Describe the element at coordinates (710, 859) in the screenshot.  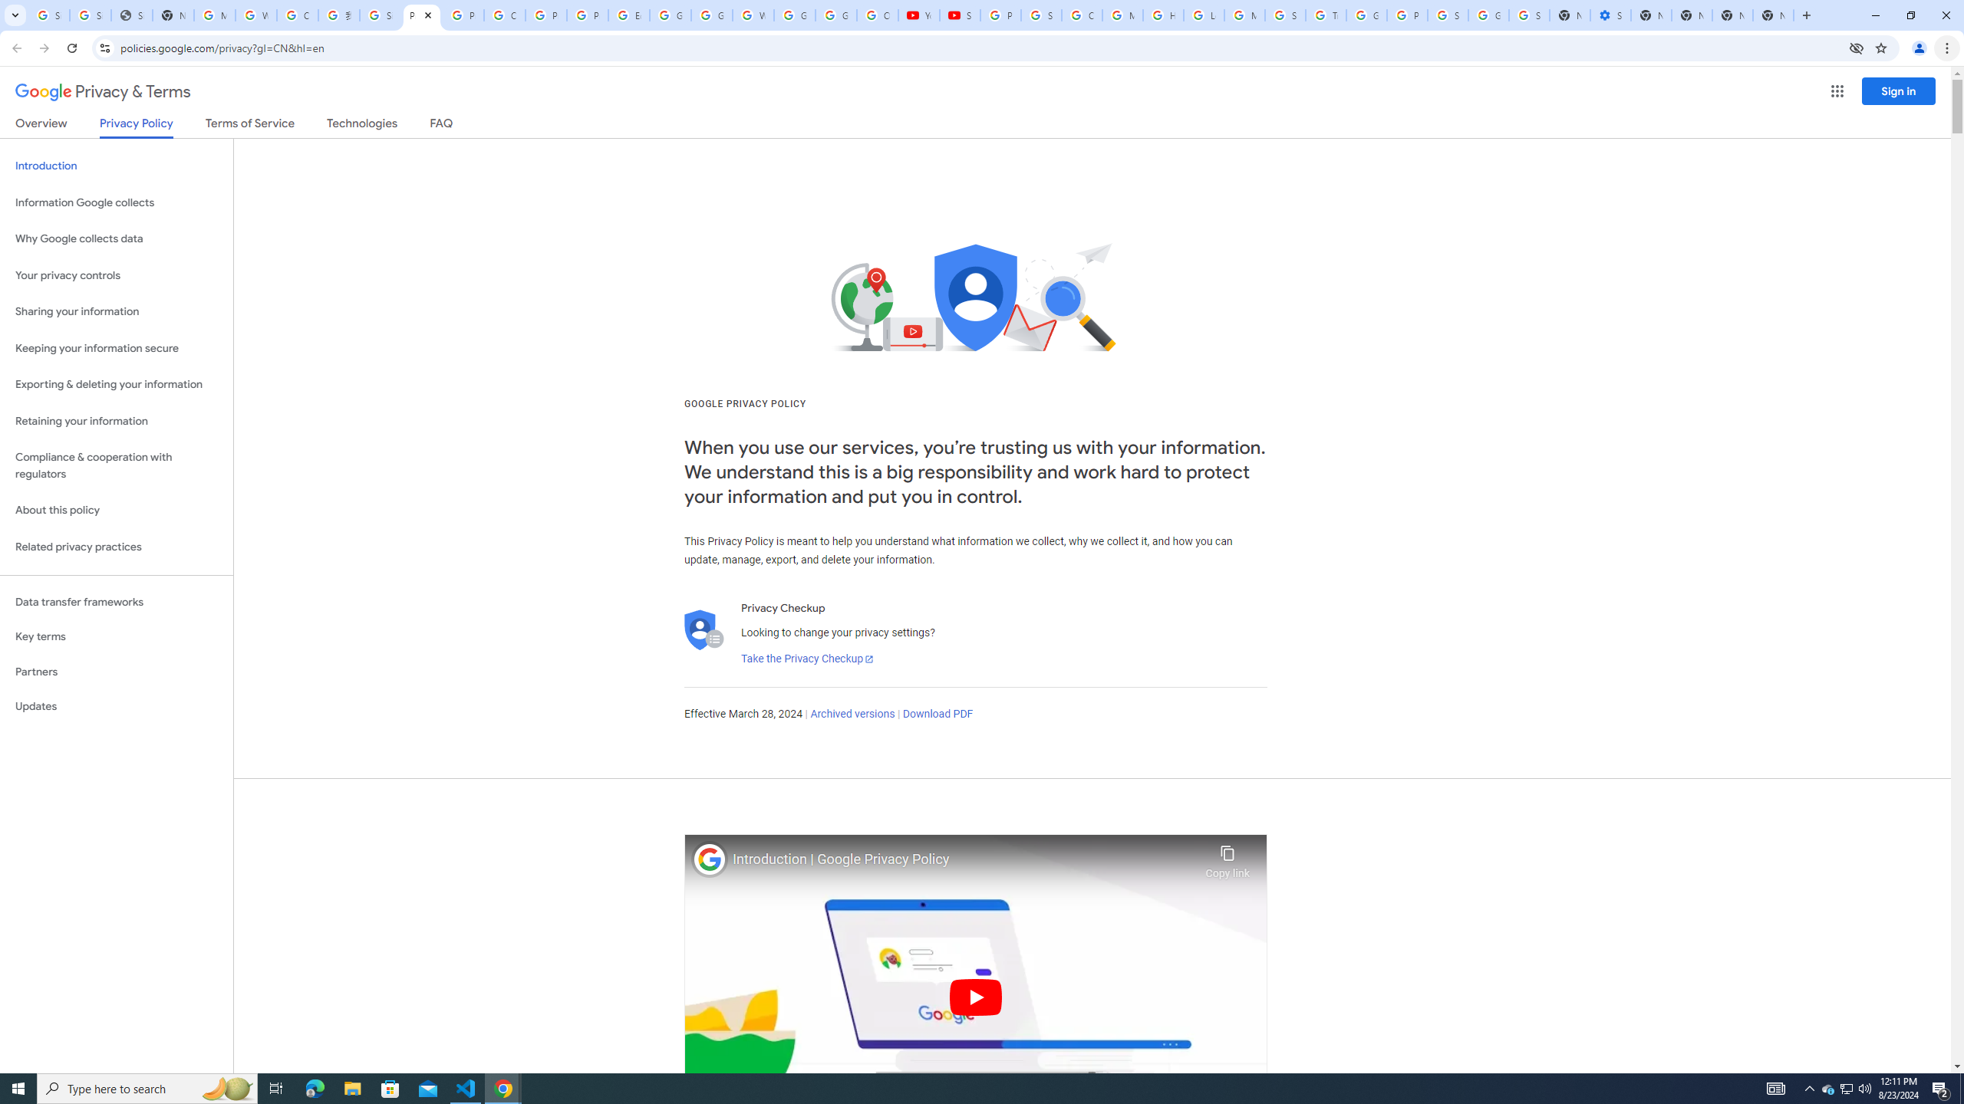
I see `Photo image of Google` at that location.